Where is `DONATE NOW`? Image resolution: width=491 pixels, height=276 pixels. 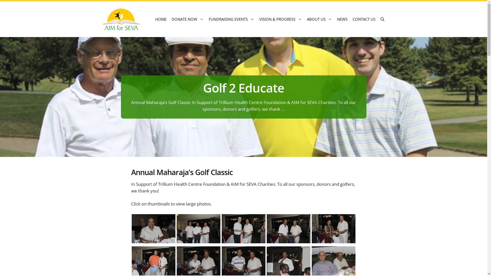
DONATE NOW is located at coordinates (187, 19).